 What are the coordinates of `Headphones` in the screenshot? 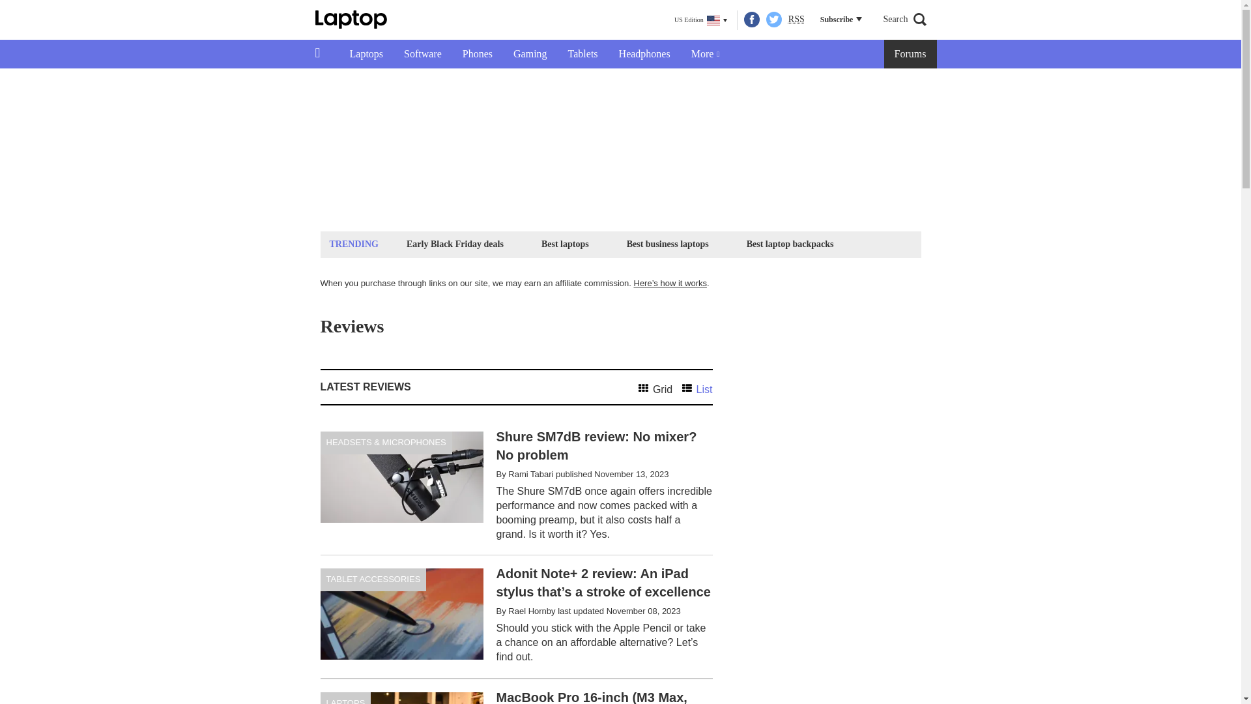 It's located at (644, 53).